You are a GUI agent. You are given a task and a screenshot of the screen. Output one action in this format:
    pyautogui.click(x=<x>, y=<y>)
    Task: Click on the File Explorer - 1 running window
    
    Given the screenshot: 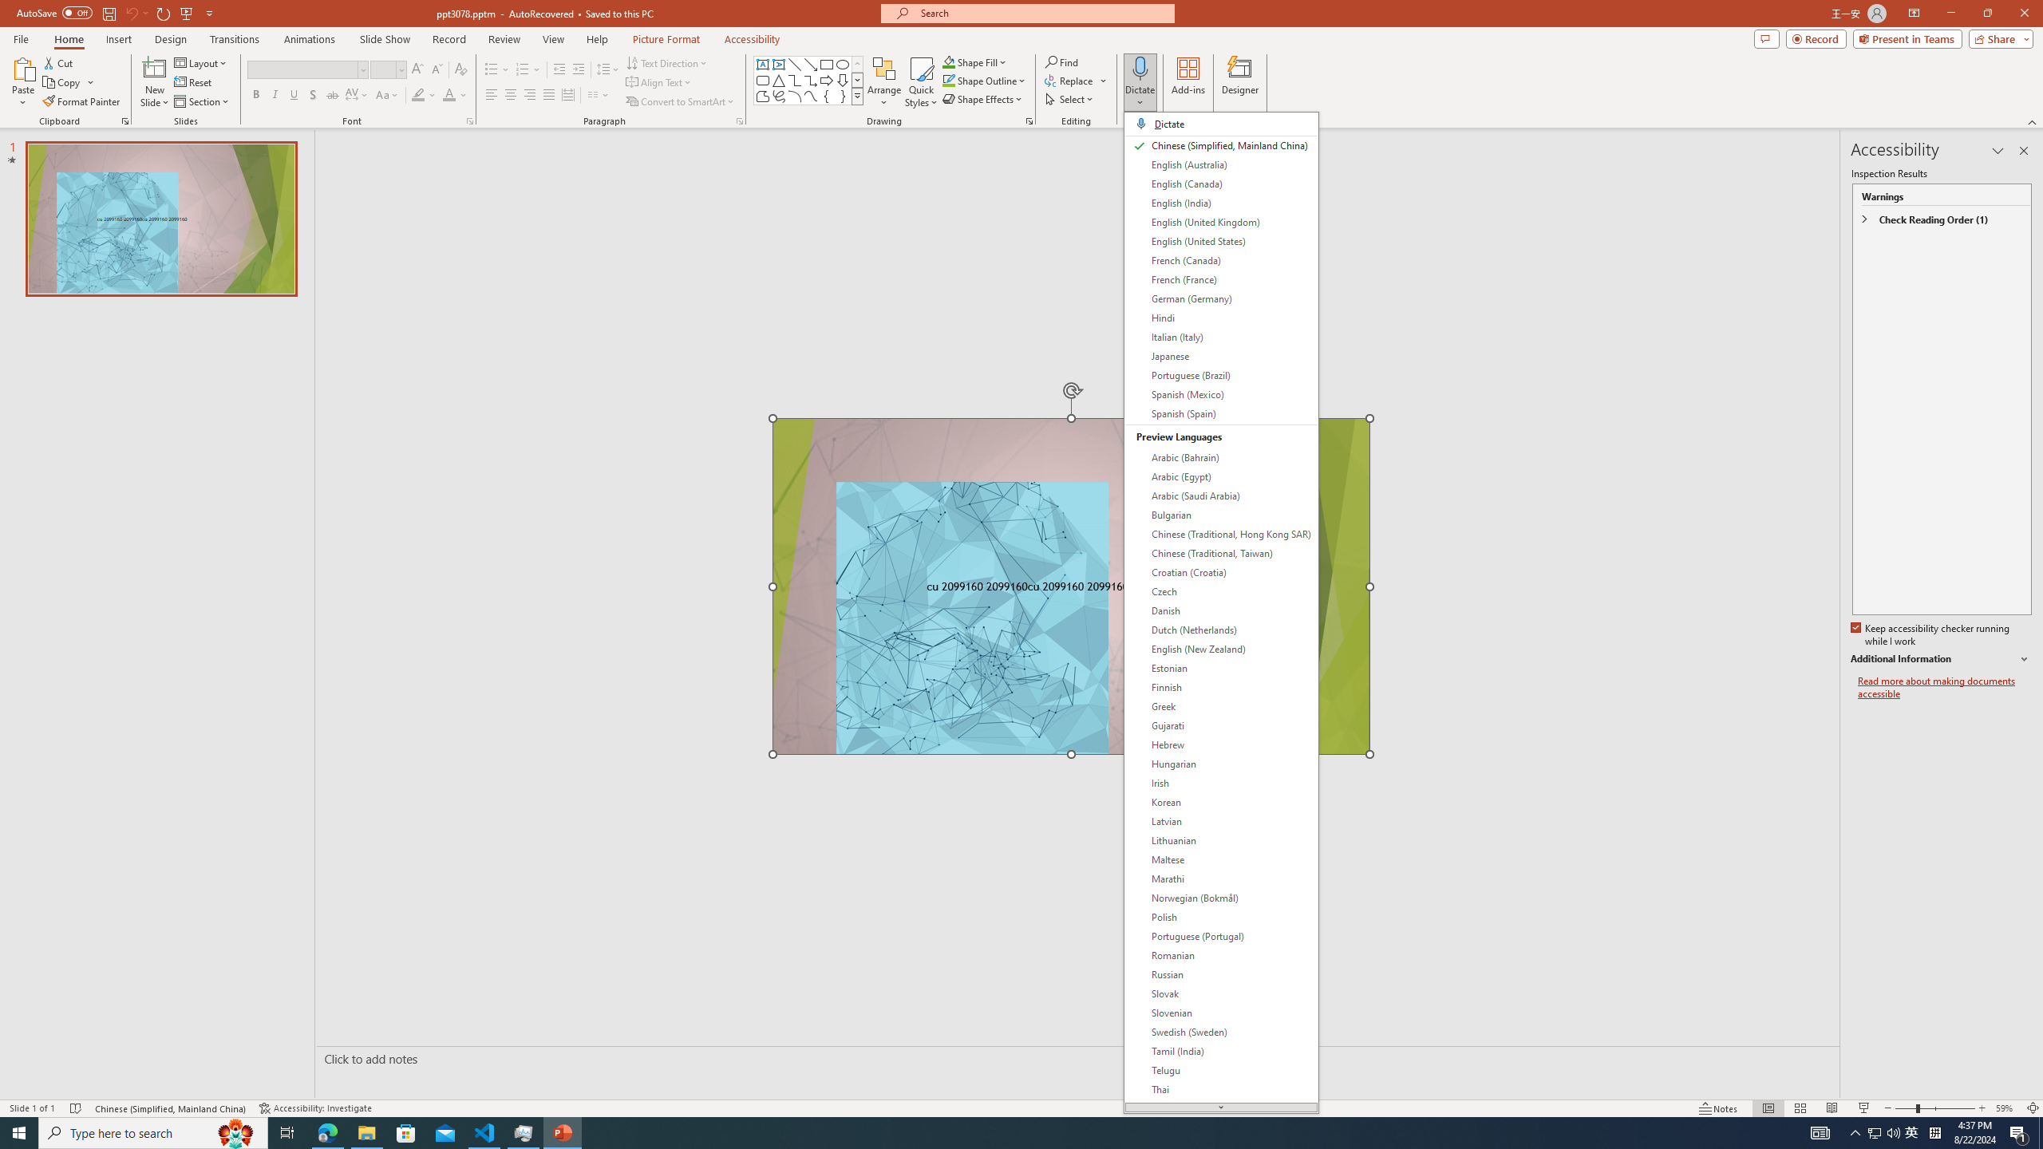 What is the action you would take?
    pyautogui.click(x=366, y=1133)
    